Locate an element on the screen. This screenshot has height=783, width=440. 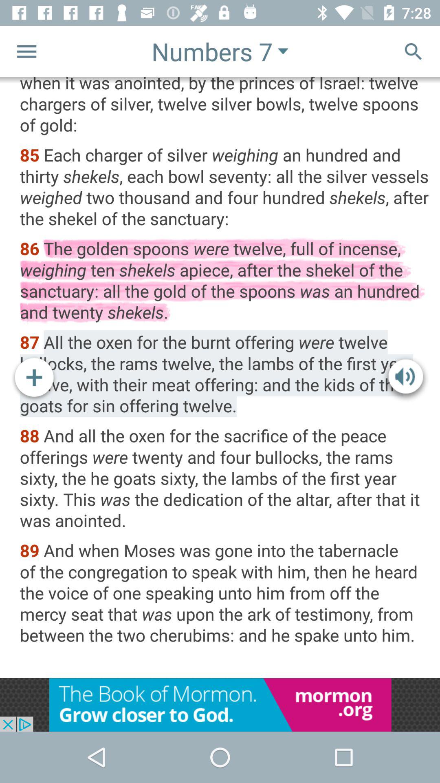
select the icon just below the time 728 is located at coordinates (413, 51).